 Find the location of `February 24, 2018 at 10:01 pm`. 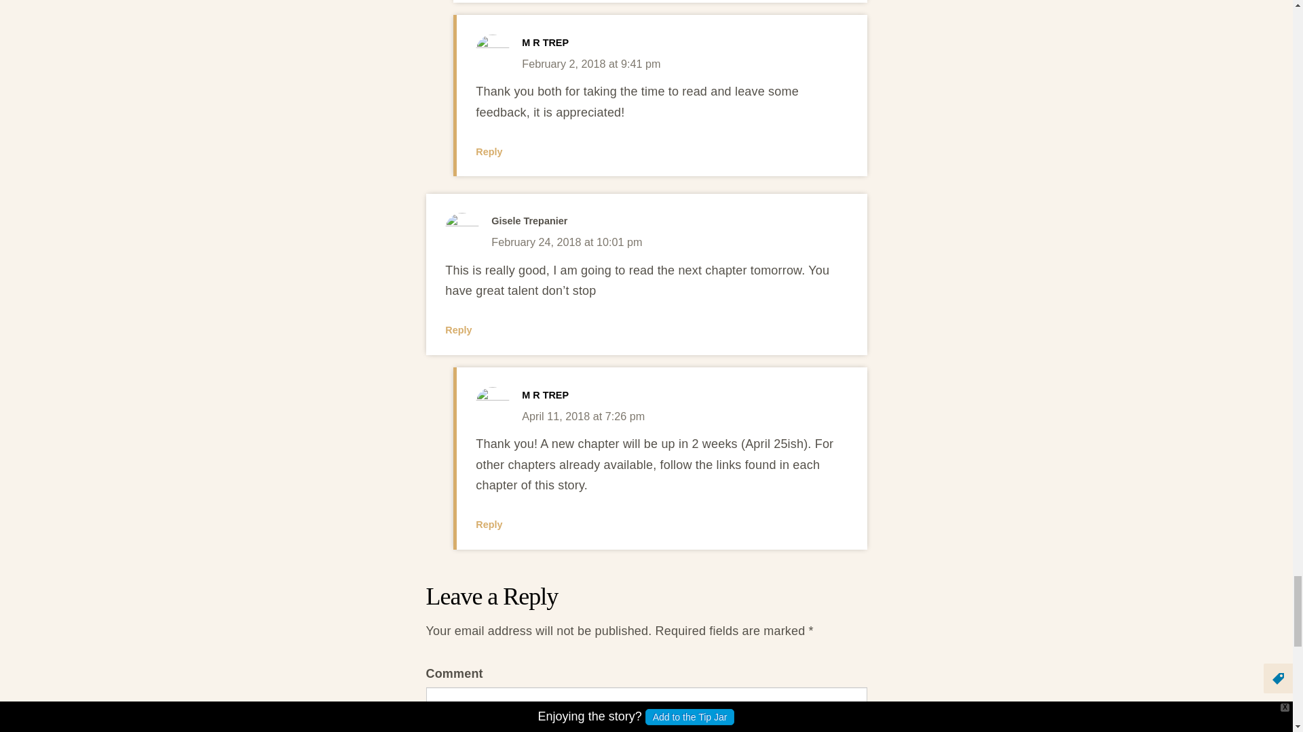

February 24, 2018 at 10:01 pm is located at coordinates (566, 241).